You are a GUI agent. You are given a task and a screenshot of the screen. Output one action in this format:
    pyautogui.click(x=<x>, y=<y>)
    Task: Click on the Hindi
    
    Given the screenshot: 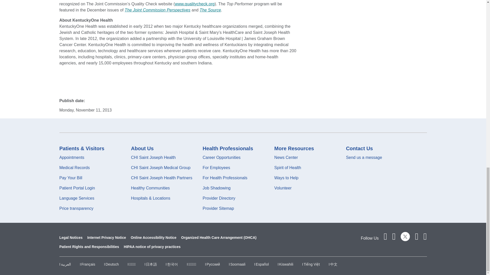 What is the action you would take?
    pyautogui.click(x=131, y=264)
    